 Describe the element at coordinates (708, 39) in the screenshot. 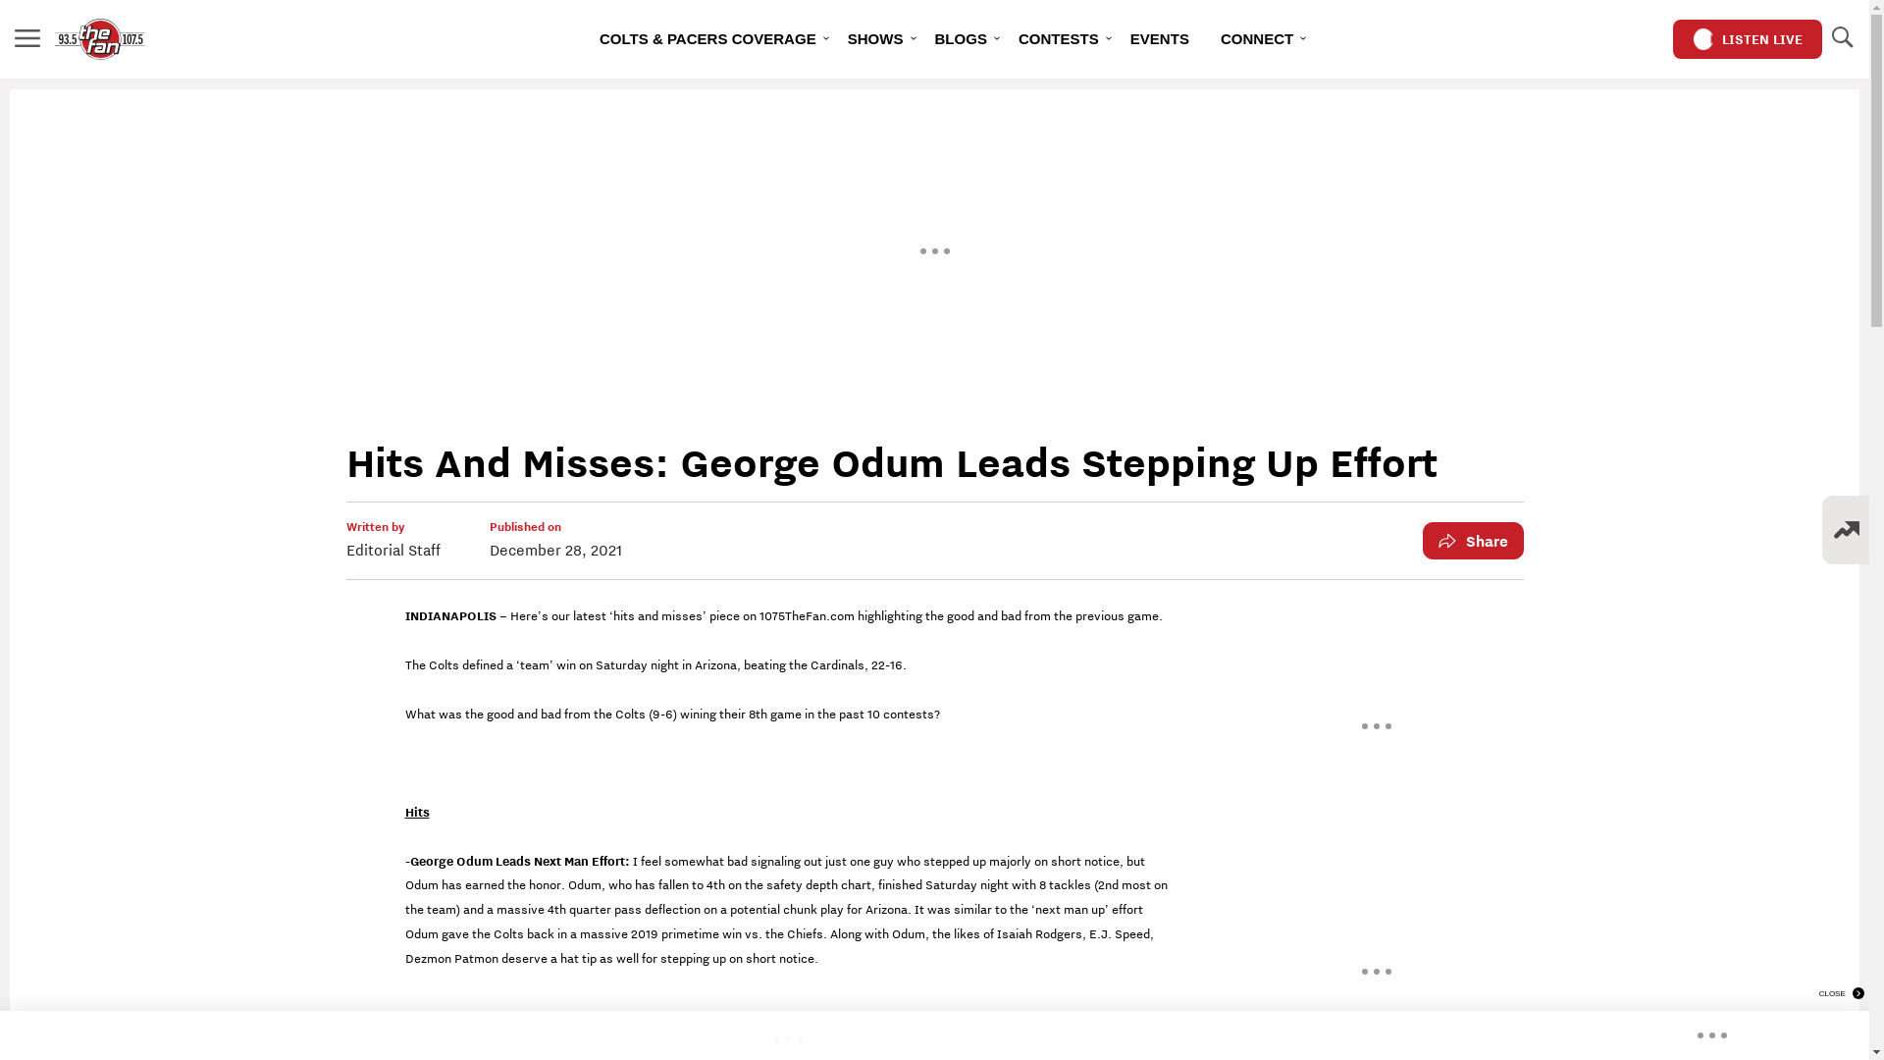

I see `COLTS & PACERS COVERAGE` at that location.